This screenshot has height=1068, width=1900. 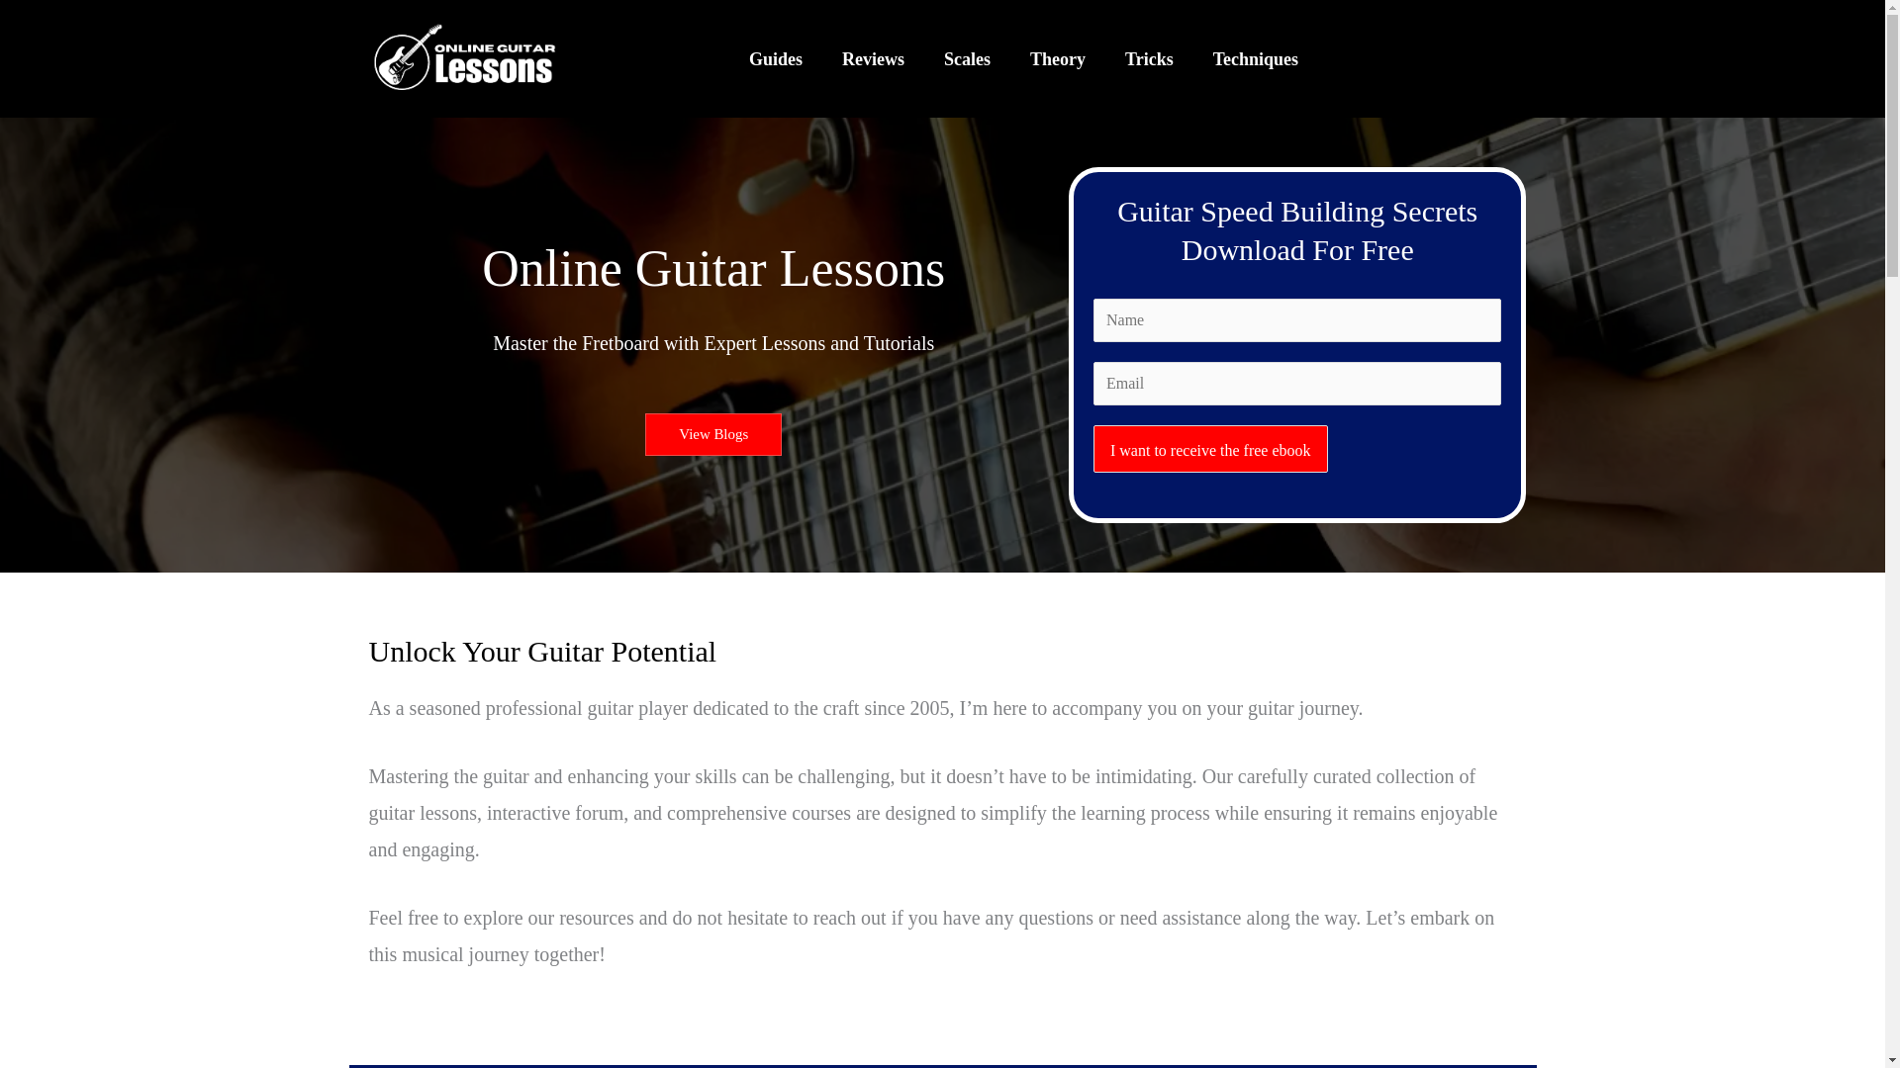 What do you see at coordinates (1255, 57) in the screenshot?
I see `Techniques` at bounding box center [1255, 57].